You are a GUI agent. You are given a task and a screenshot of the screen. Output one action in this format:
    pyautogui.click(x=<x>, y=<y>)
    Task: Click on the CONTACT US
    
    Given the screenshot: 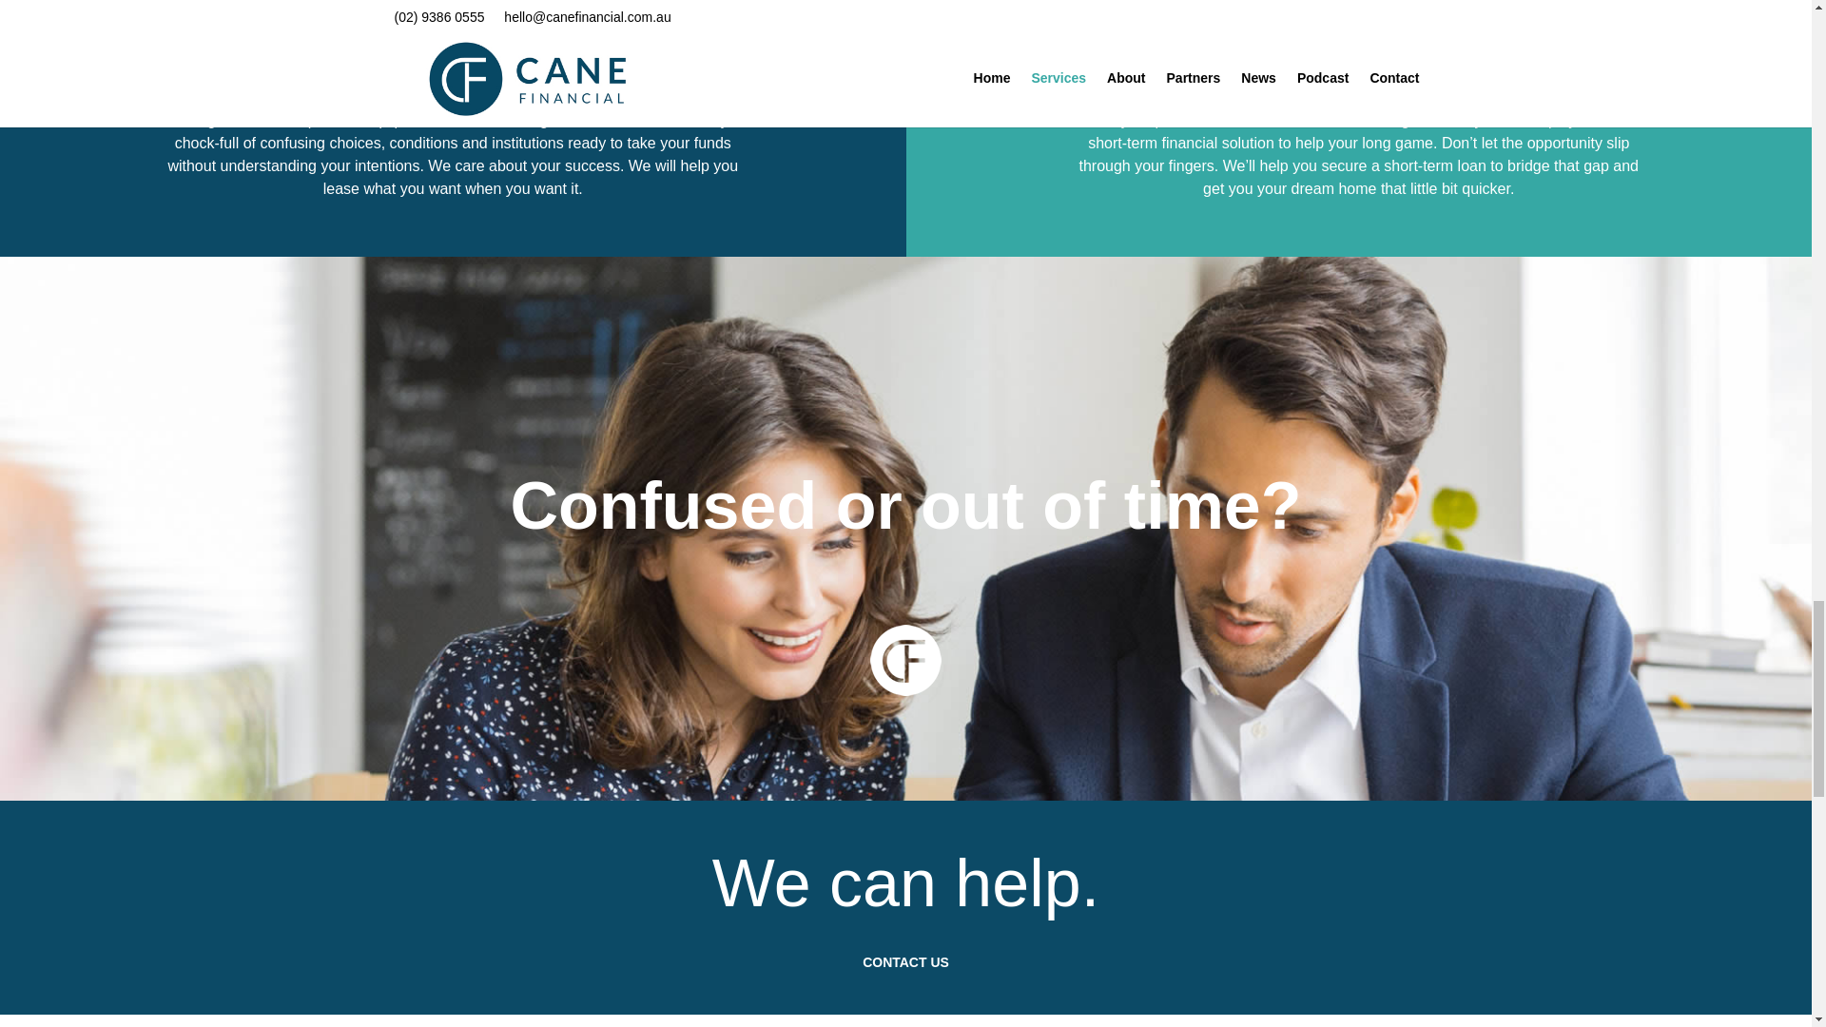 What is the action you would take?
    pyautogui.click(x=905, y=962)
    